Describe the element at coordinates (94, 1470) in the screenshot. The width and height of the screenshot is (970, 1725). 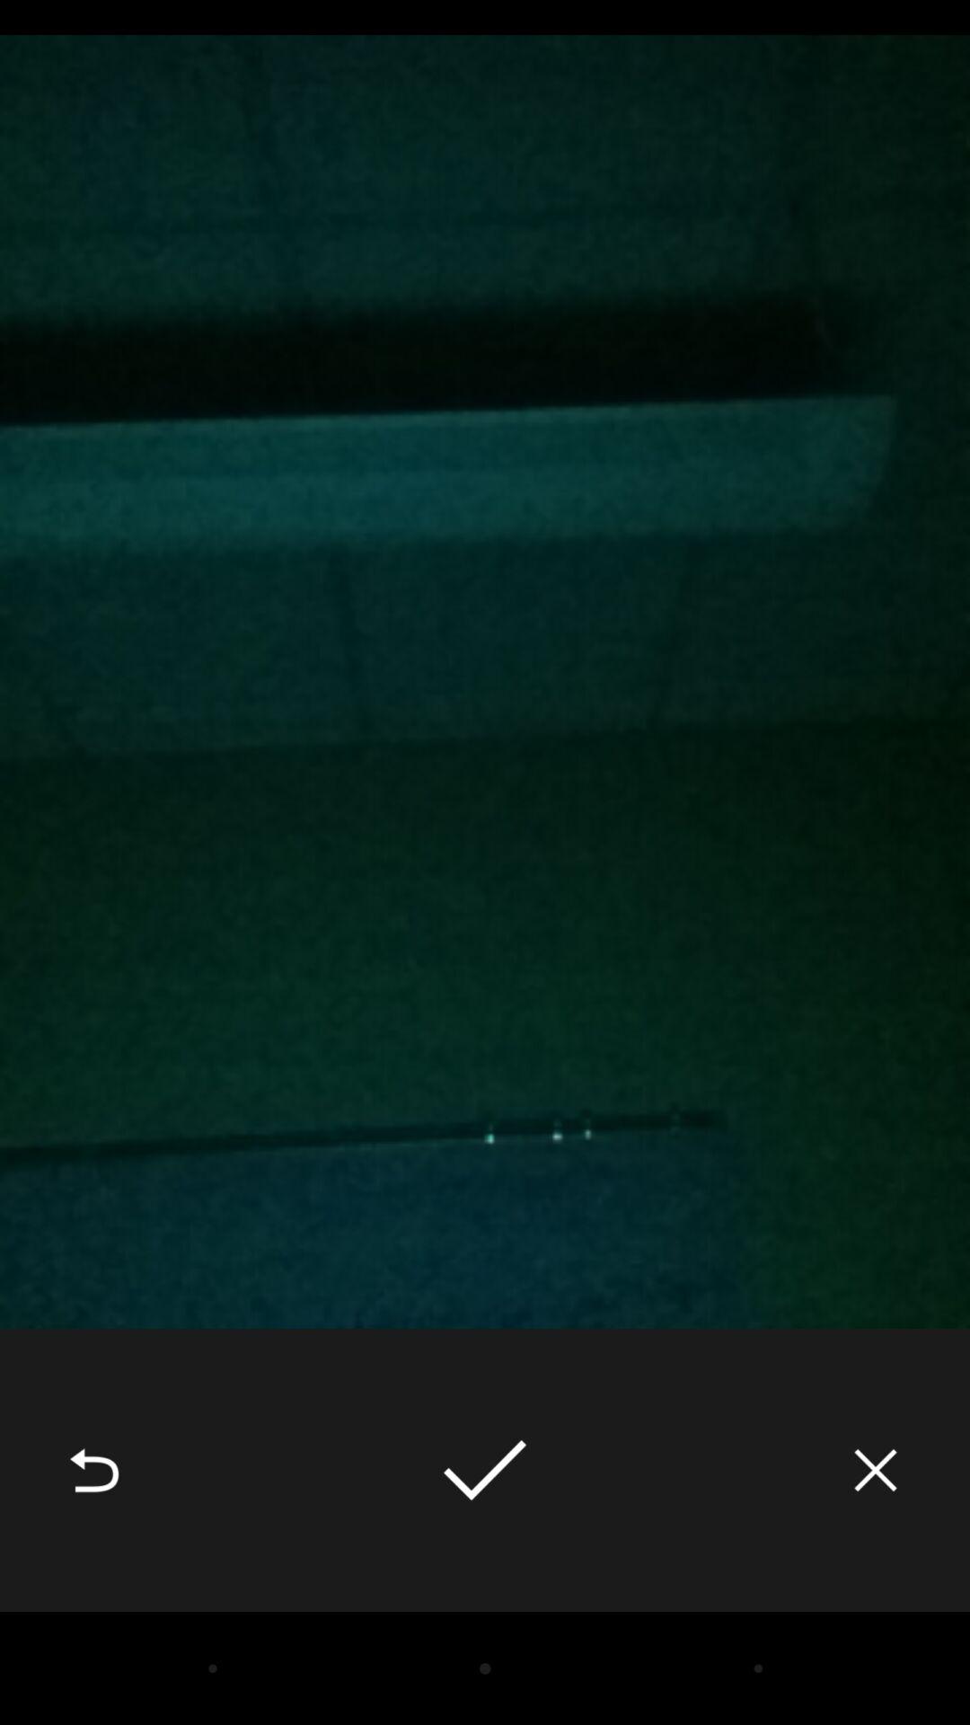
I see `open the icon at the bottom left corner` at that location.